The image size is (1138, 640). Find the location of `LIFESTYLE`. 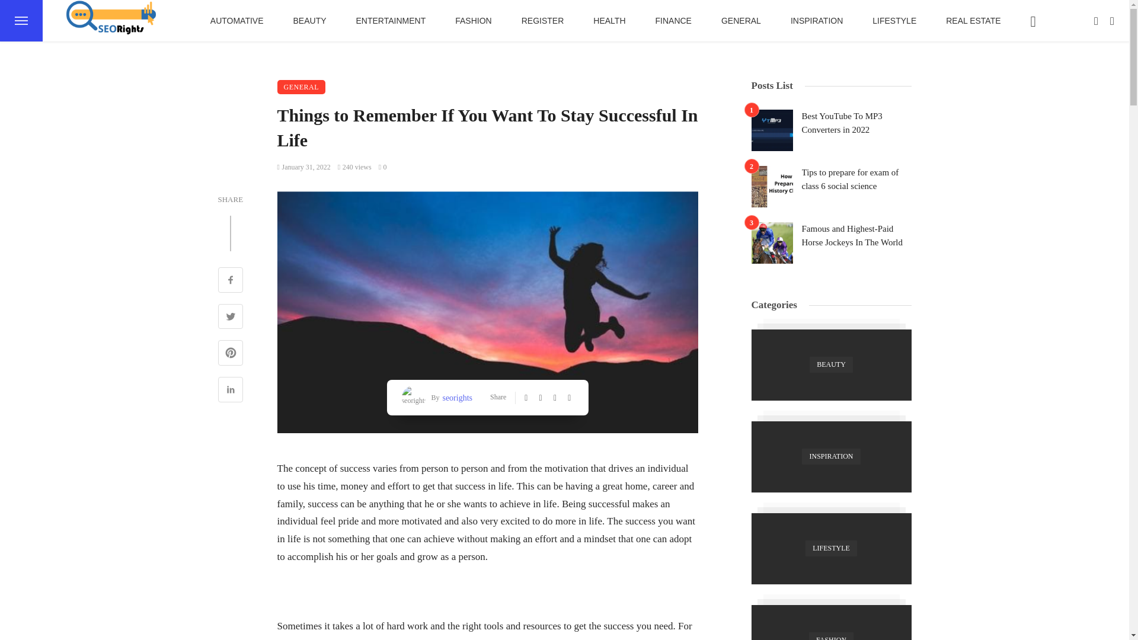

LIFESTYLE is located at coordinates (894, 21).